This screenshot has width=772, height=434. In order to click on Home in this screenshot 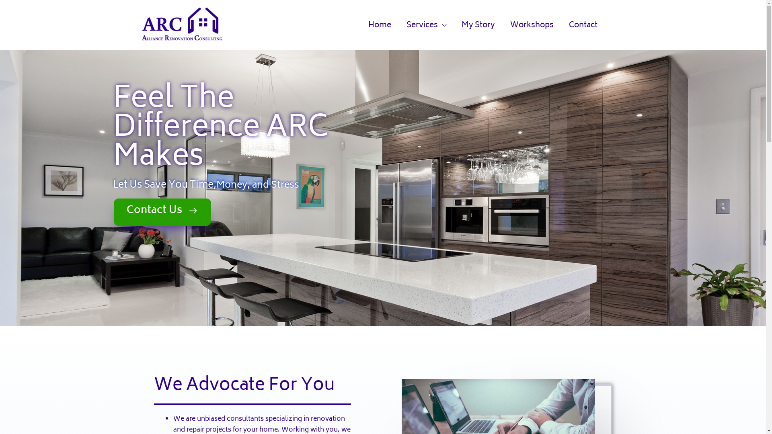, I will do `click(380, 26)`.